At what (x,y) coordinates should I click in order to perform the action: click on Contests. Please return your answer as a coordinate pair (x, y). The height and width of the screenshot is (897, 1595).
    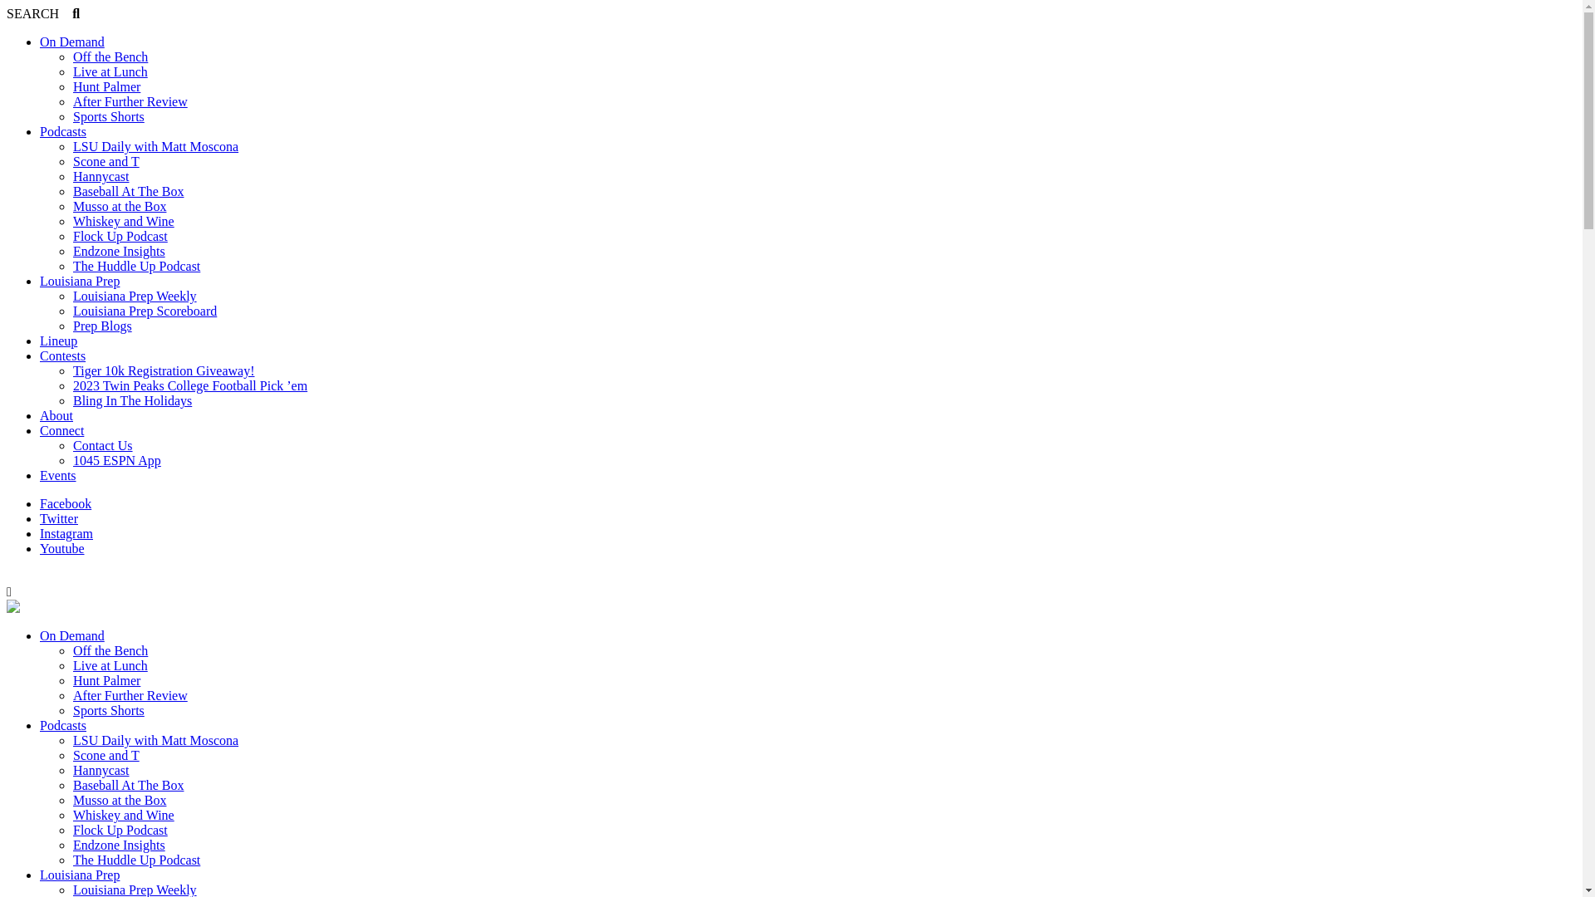
    Looking at the image, I should click on (63, 355).